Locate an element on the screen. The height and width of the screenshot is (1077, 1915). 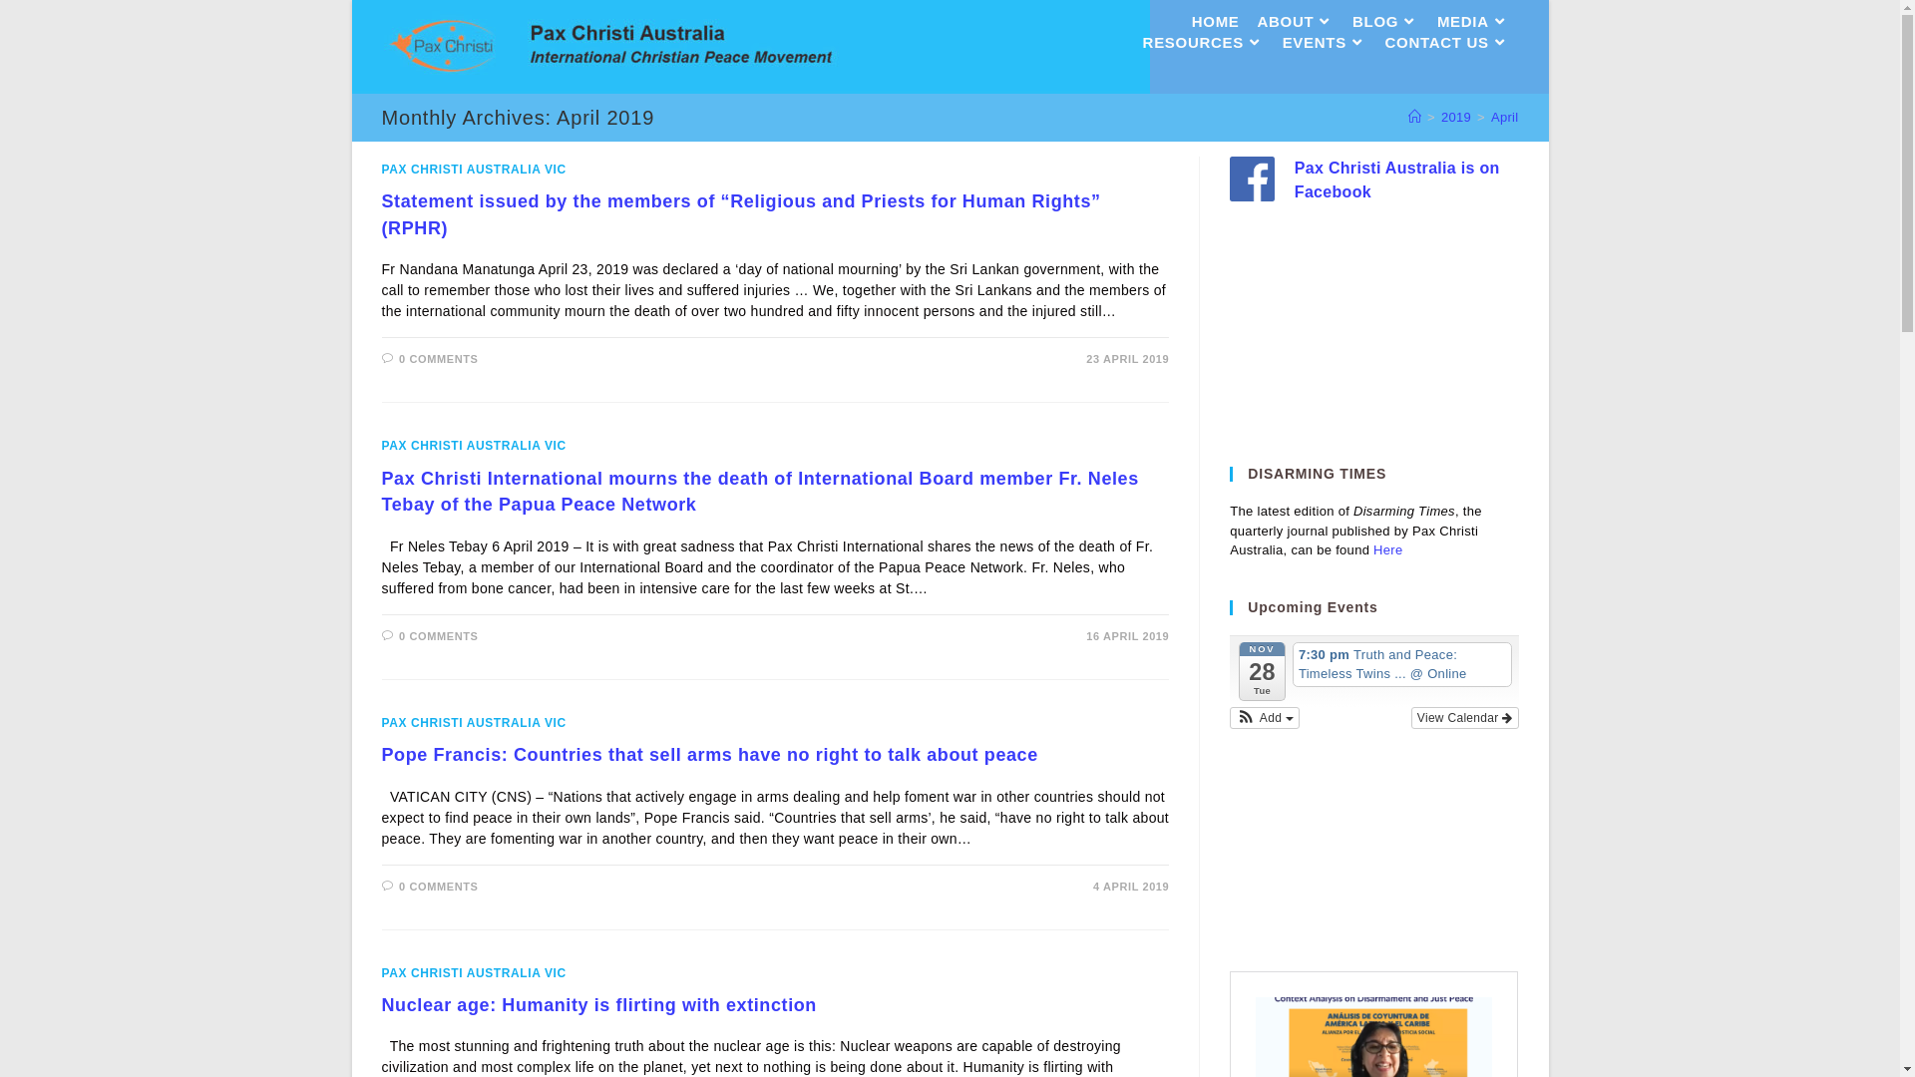
HOME is located at coordinates (1216, 22).